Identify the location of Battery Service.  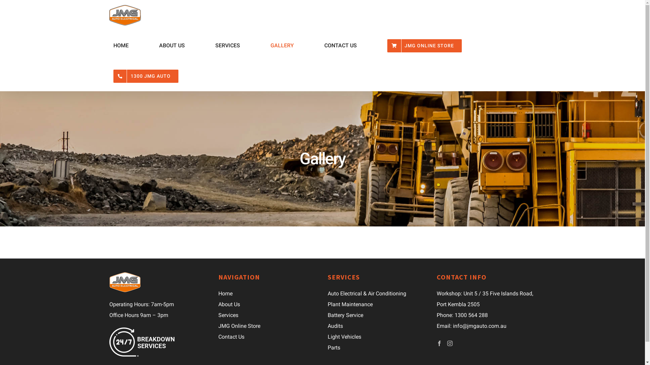
(377, 315).